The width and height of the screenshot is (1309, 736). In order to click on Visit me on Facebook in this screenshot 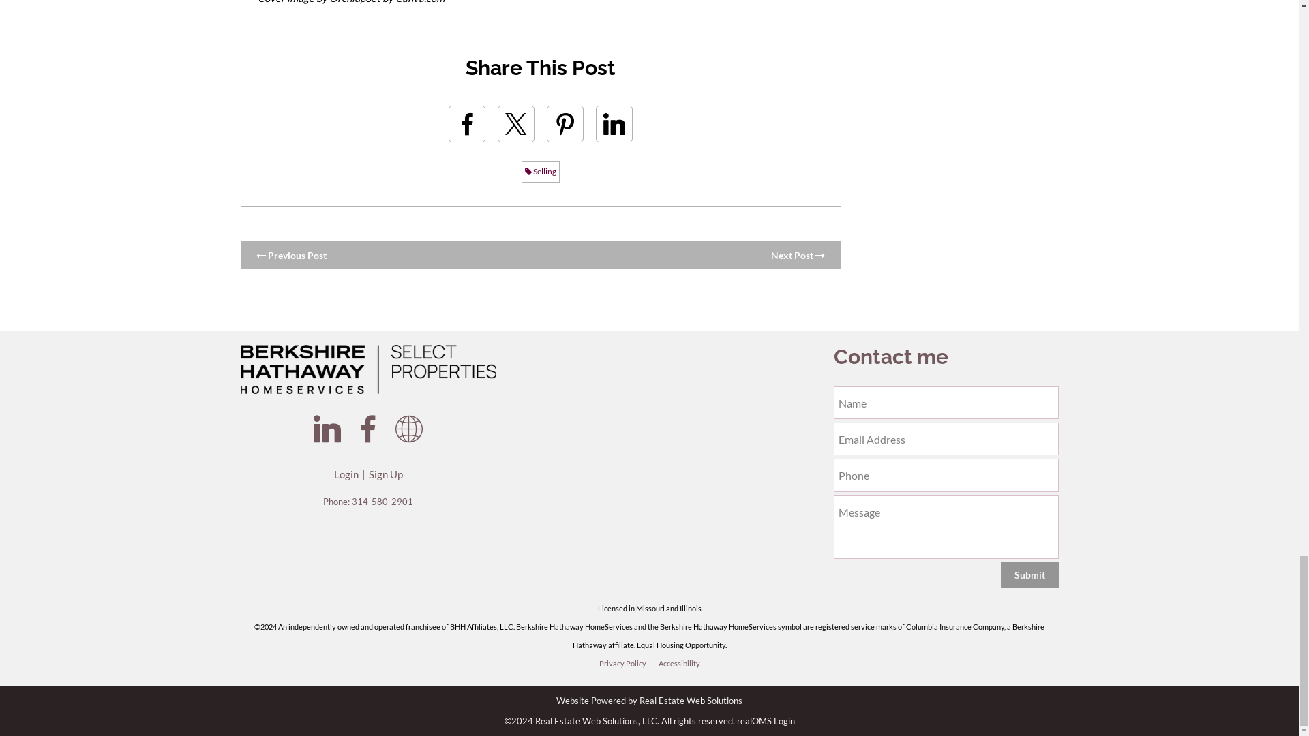, I will do `click(368, 429)`.